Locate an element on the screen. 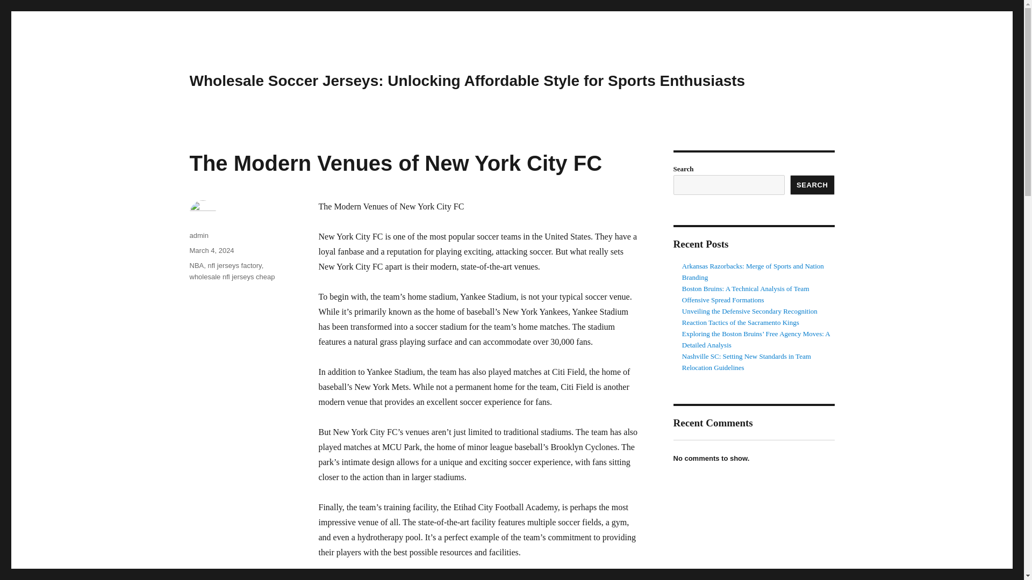 The height and width of the screenshot is (580, 1032). SEARCH is located at coordinates (813, 185).